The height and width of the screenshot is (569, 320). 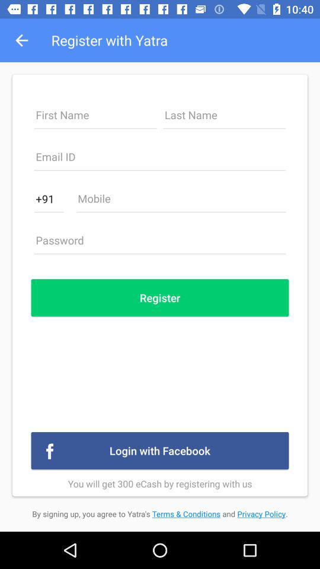 What do you see at coordinates (160, 160) in the screenshot?
I see `type in the email` at bounding box center [160, 160].